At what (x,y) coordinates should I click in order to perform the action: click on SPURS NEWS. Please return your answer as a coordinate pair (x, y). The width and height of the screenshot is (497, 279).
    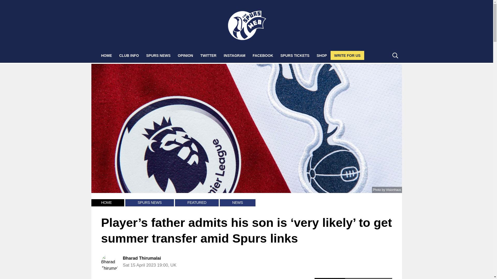
    Looking at the image, I should click on (150, 203).